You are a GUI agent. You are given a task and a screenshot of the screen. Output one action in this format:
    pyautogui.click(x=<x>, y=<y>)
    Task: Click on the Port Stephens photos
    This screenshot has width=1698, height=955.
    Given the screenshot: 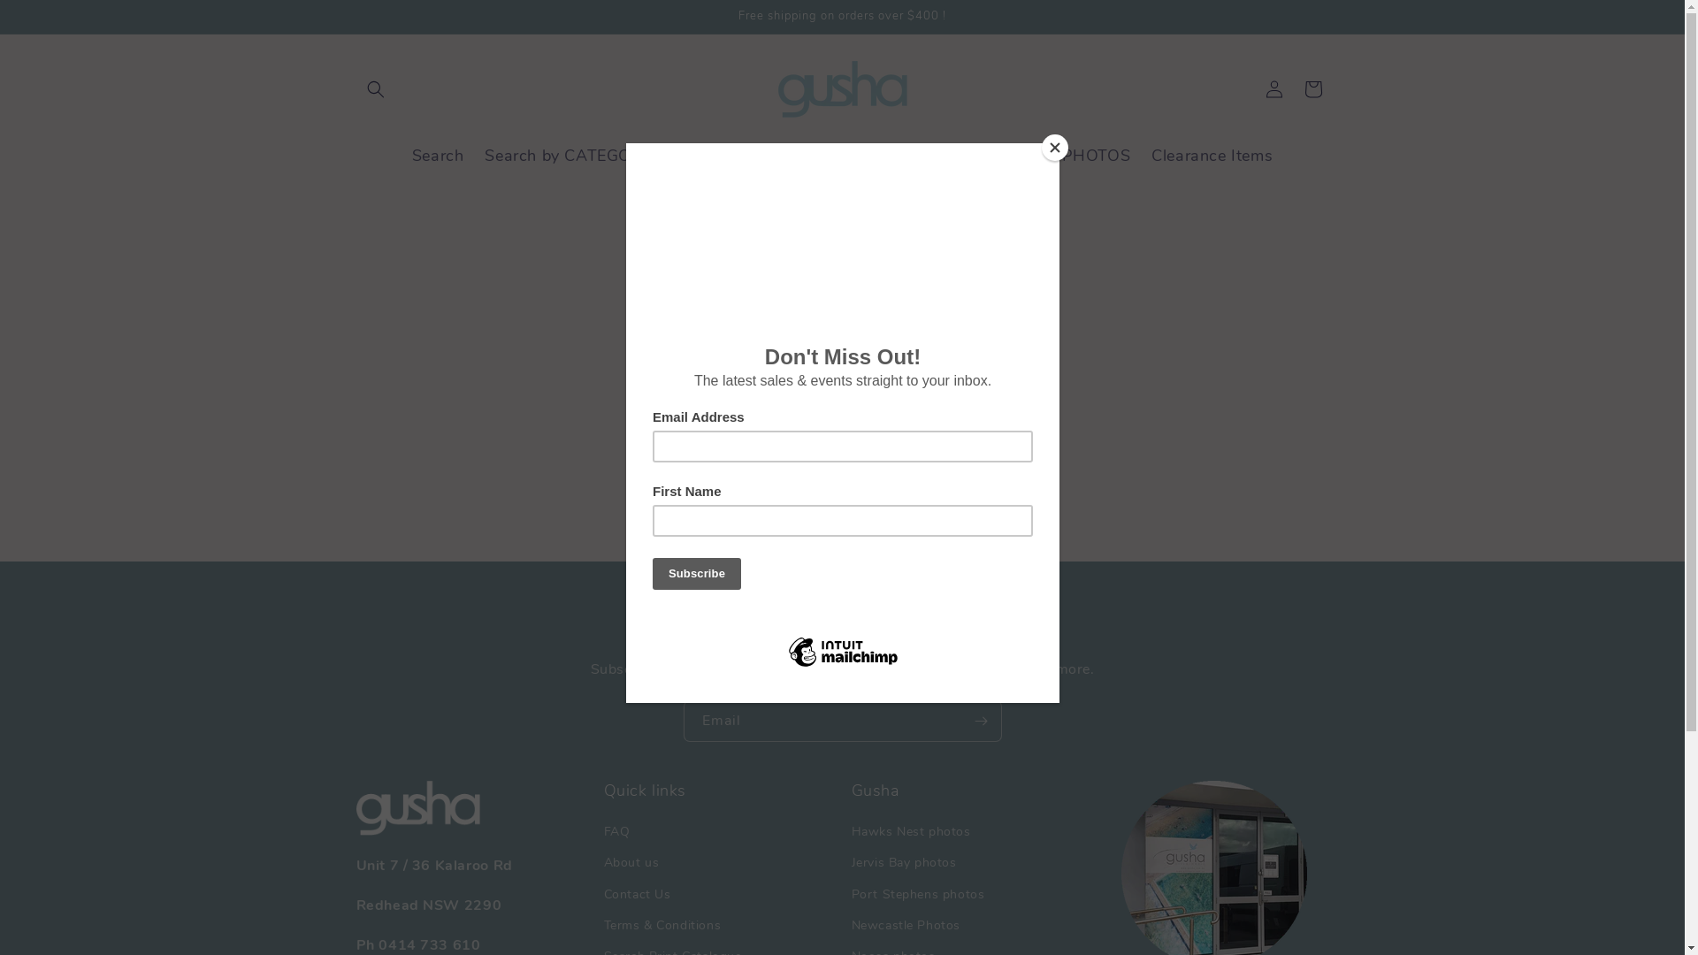 What is the action you would take?
    pyautogui.click(x=918, y=895)
    